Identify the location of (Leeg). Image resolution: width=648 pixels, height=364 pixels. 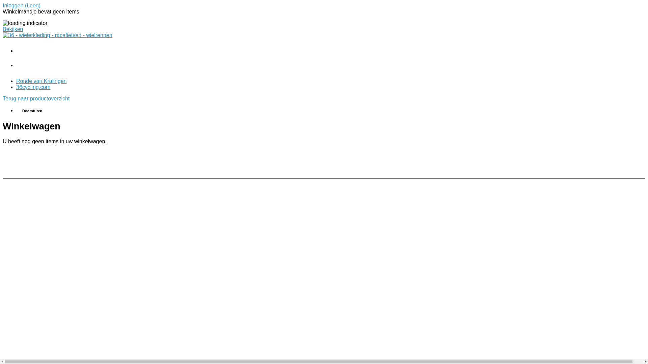
(33, 5).